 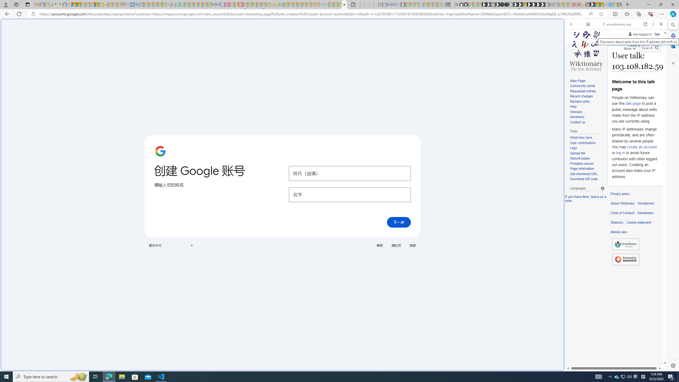 What do you see at coordinates (620, 194) in the screenshot?
I see `Privacy policy` at bounding box center [620, 194].